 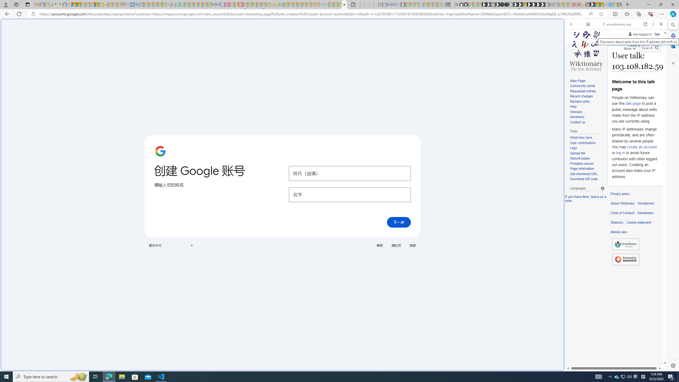 What do you see at coordinates (620, 194) in the screenshot?
I see `Privacy policy` at bounding box center [620, 194].